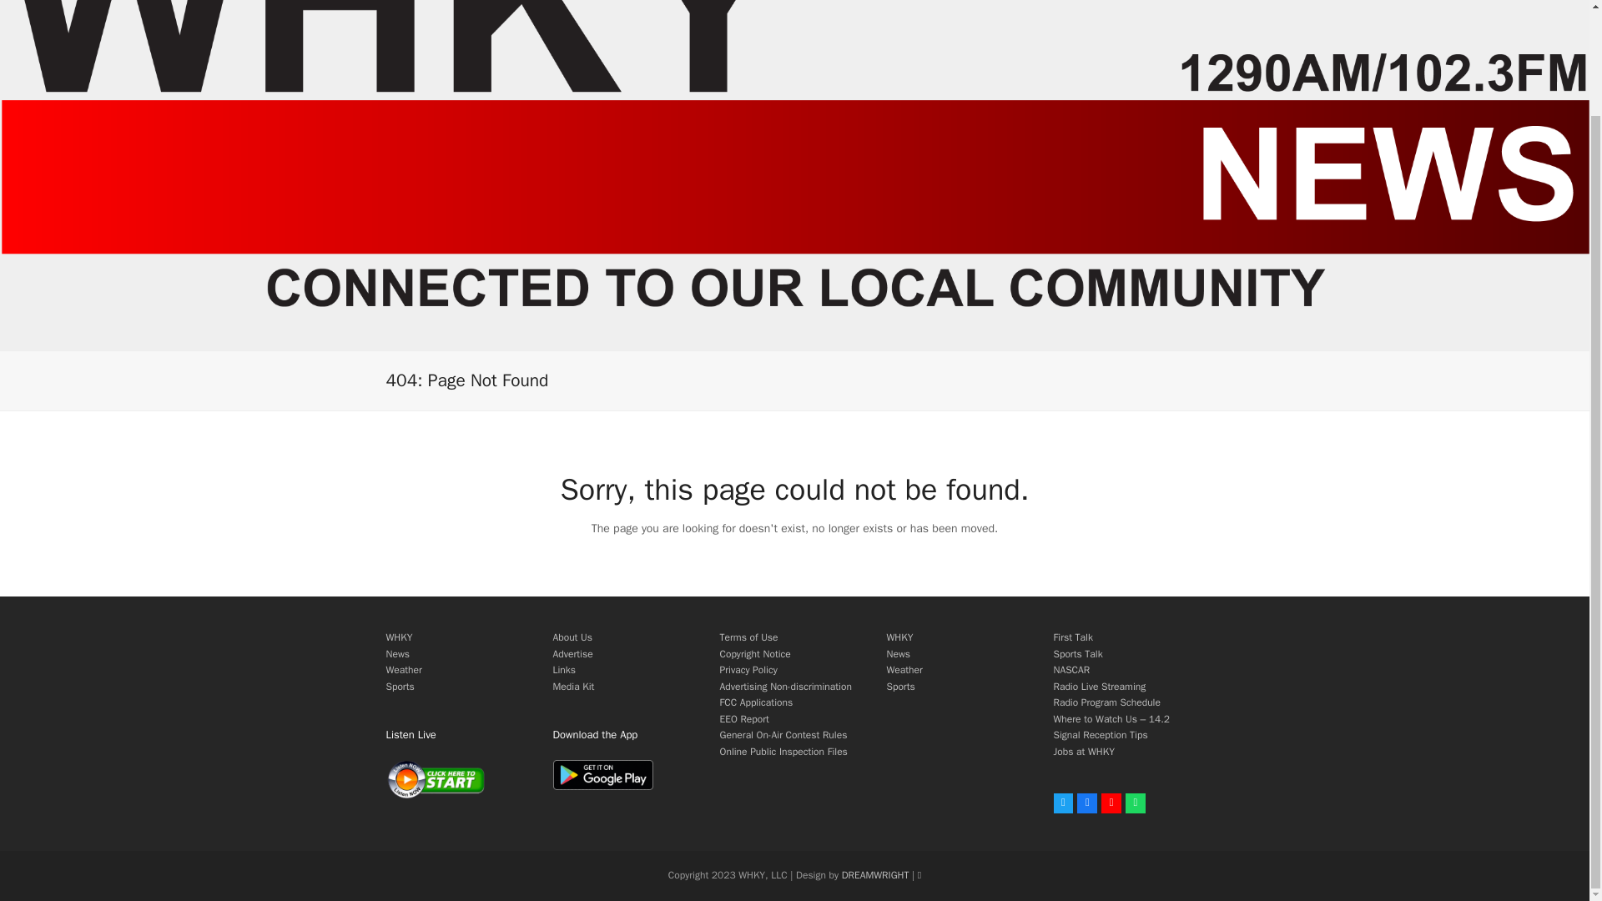 The width and height of the screenshot is (1602, 901). I want to click on FCC Applications, so click(756, 702).